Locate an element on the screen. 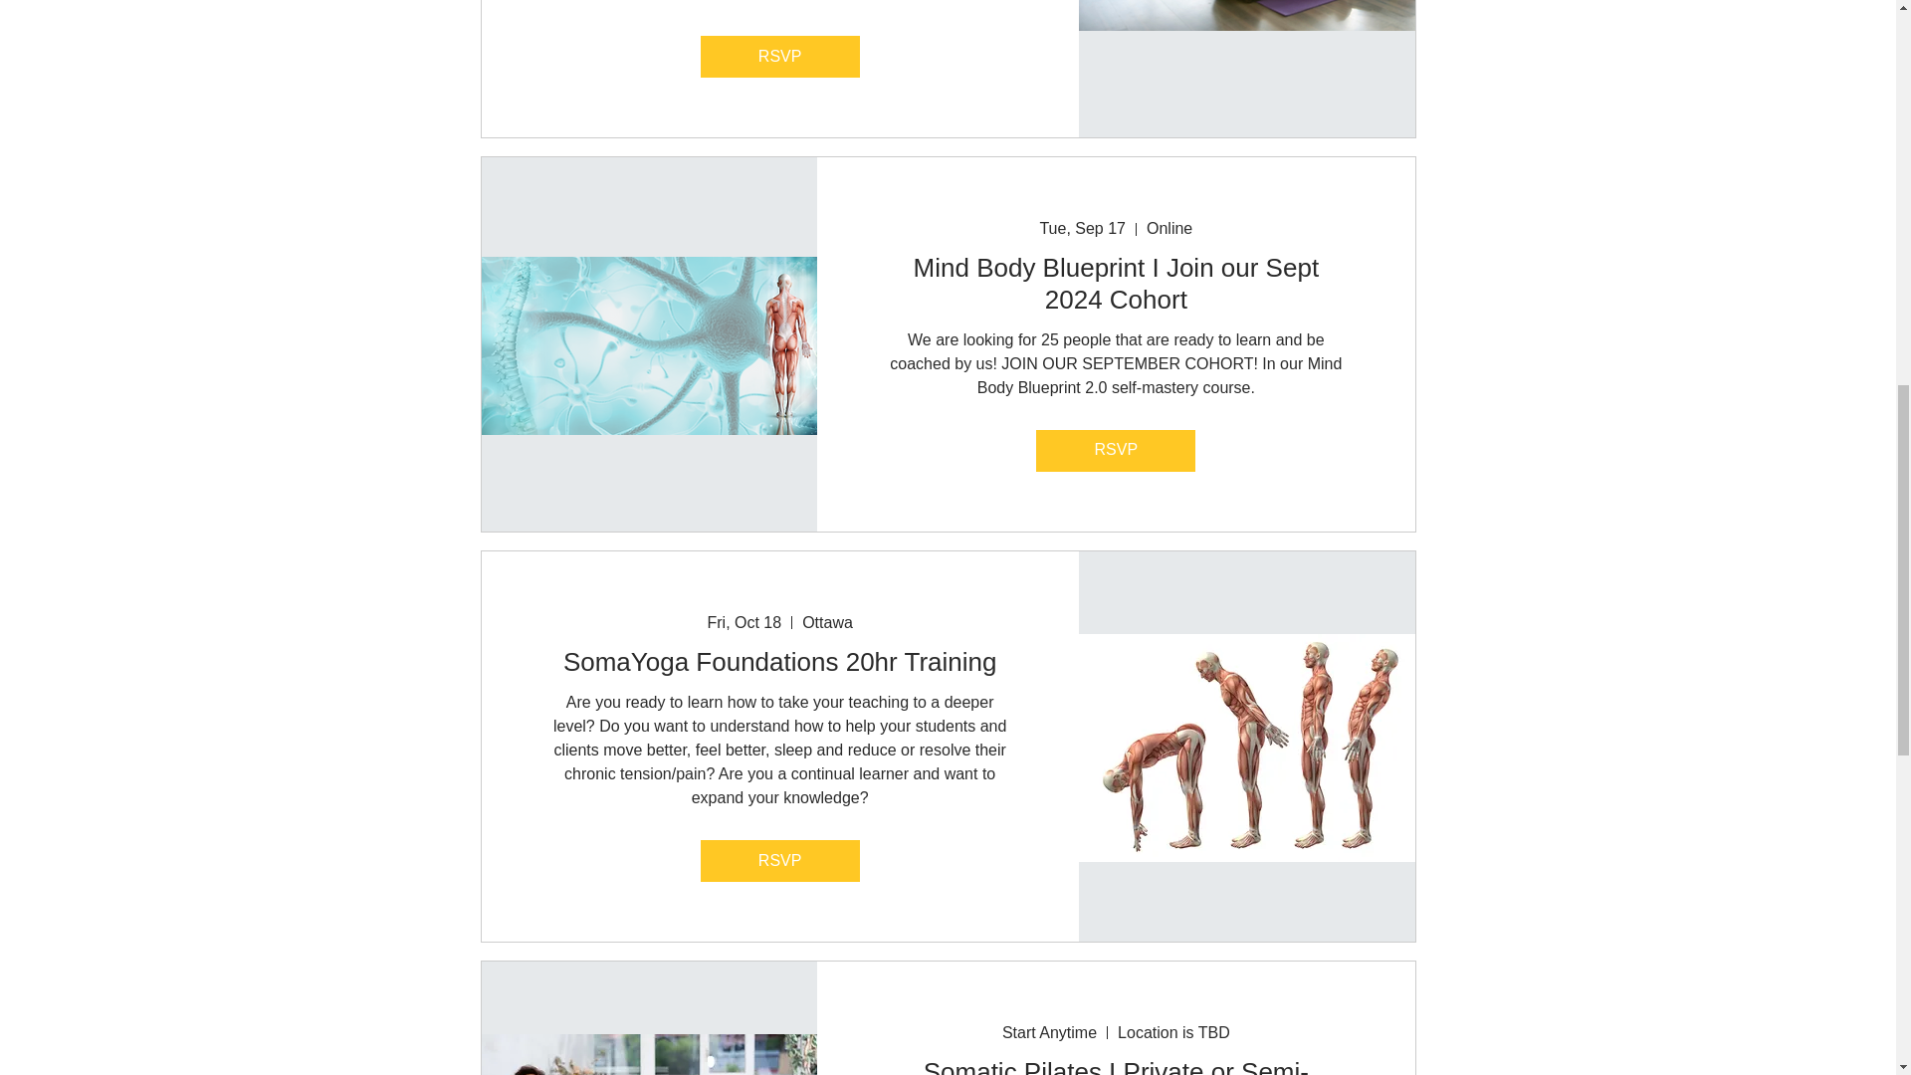 This screenshot has height=1075, width=1911. RSVP is located at coordinates (780, 56).